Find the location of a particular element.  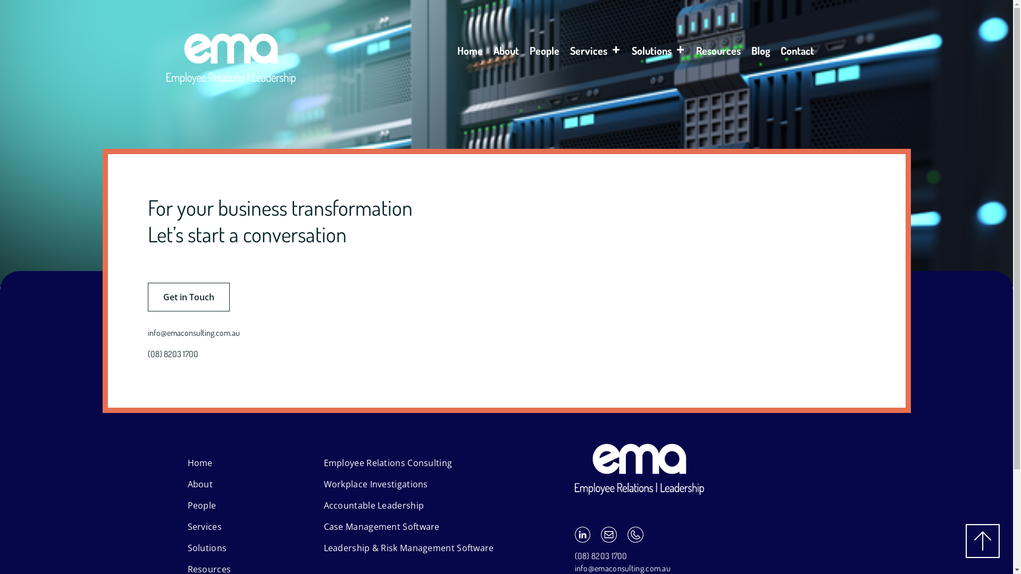

Resources is located at coordinates (718, 54).